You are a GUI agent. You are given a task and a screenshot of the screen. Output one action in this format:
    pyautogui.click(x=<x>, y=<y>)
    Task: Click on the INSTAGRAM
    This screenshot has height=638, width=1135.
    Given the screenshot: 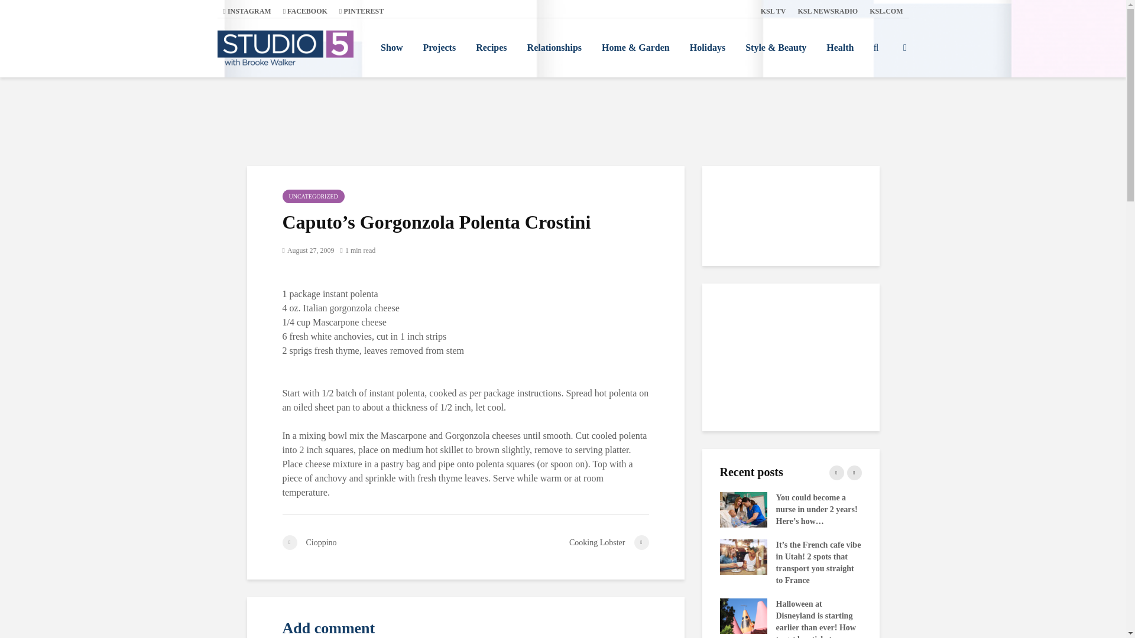 What is the action you would take?
    pyautogui.click(x=247, y=11)
    